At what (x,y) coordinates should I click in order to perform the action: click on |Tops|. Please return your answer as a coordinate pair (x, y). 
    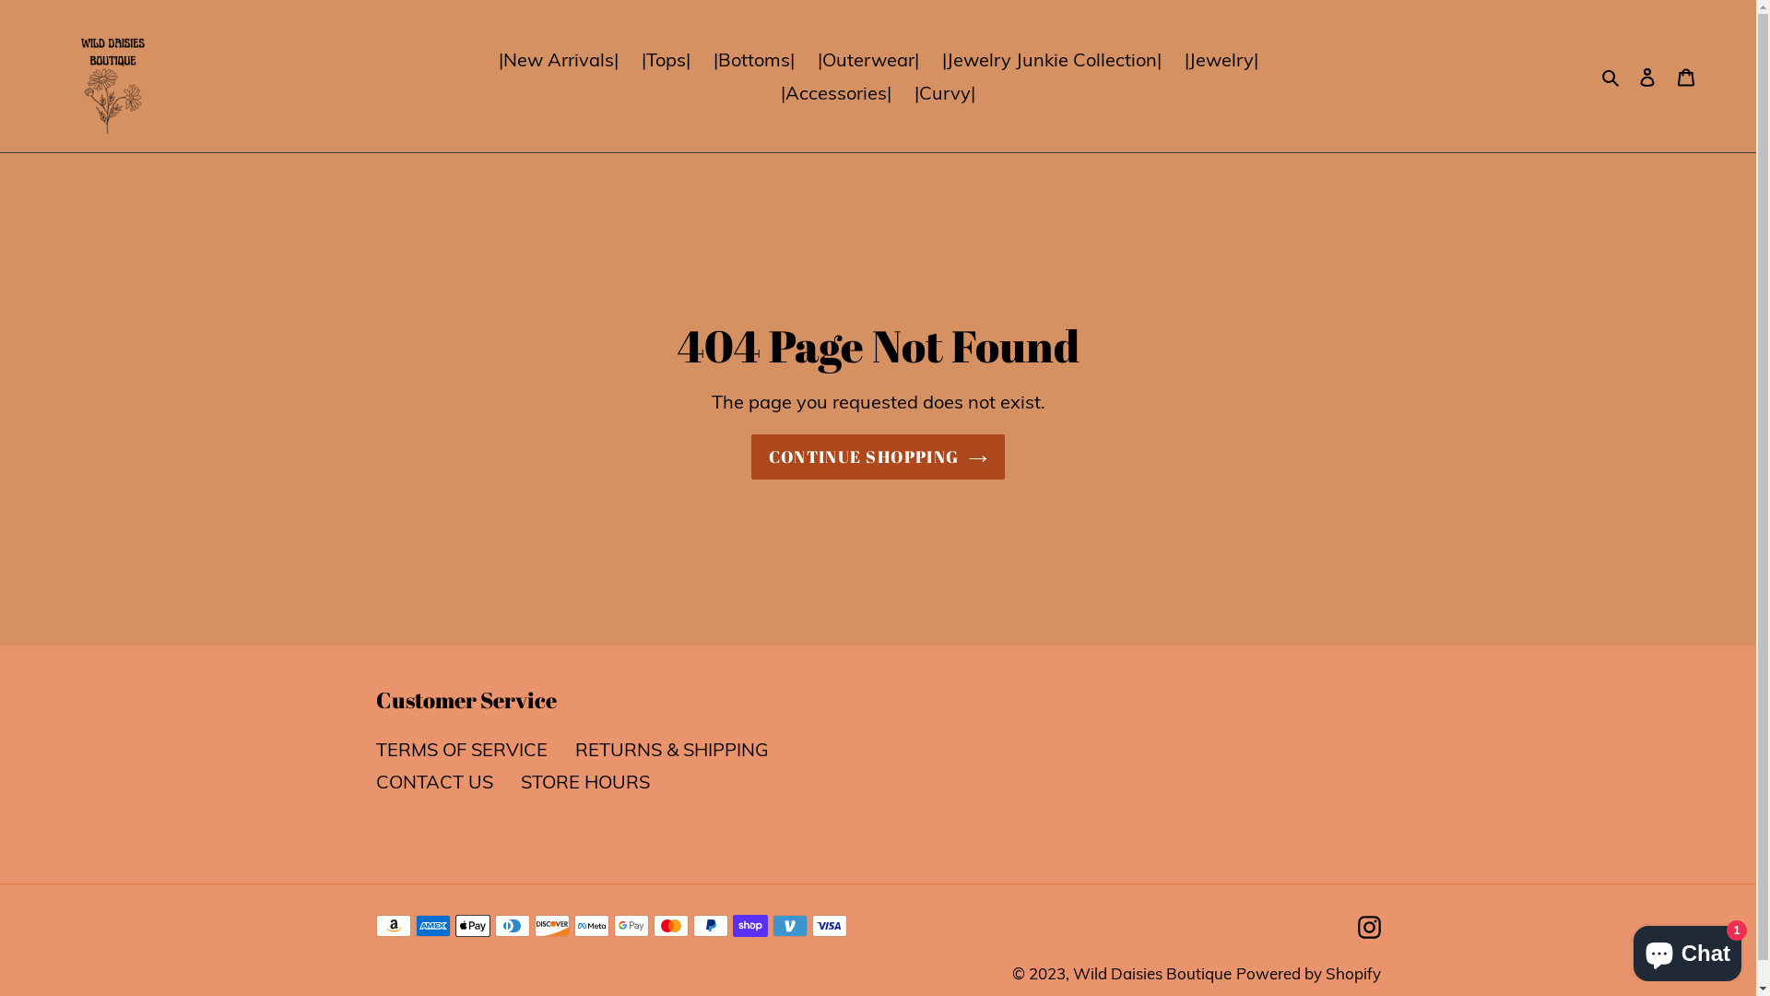
    Looking at the image, I should click on (666, 59).